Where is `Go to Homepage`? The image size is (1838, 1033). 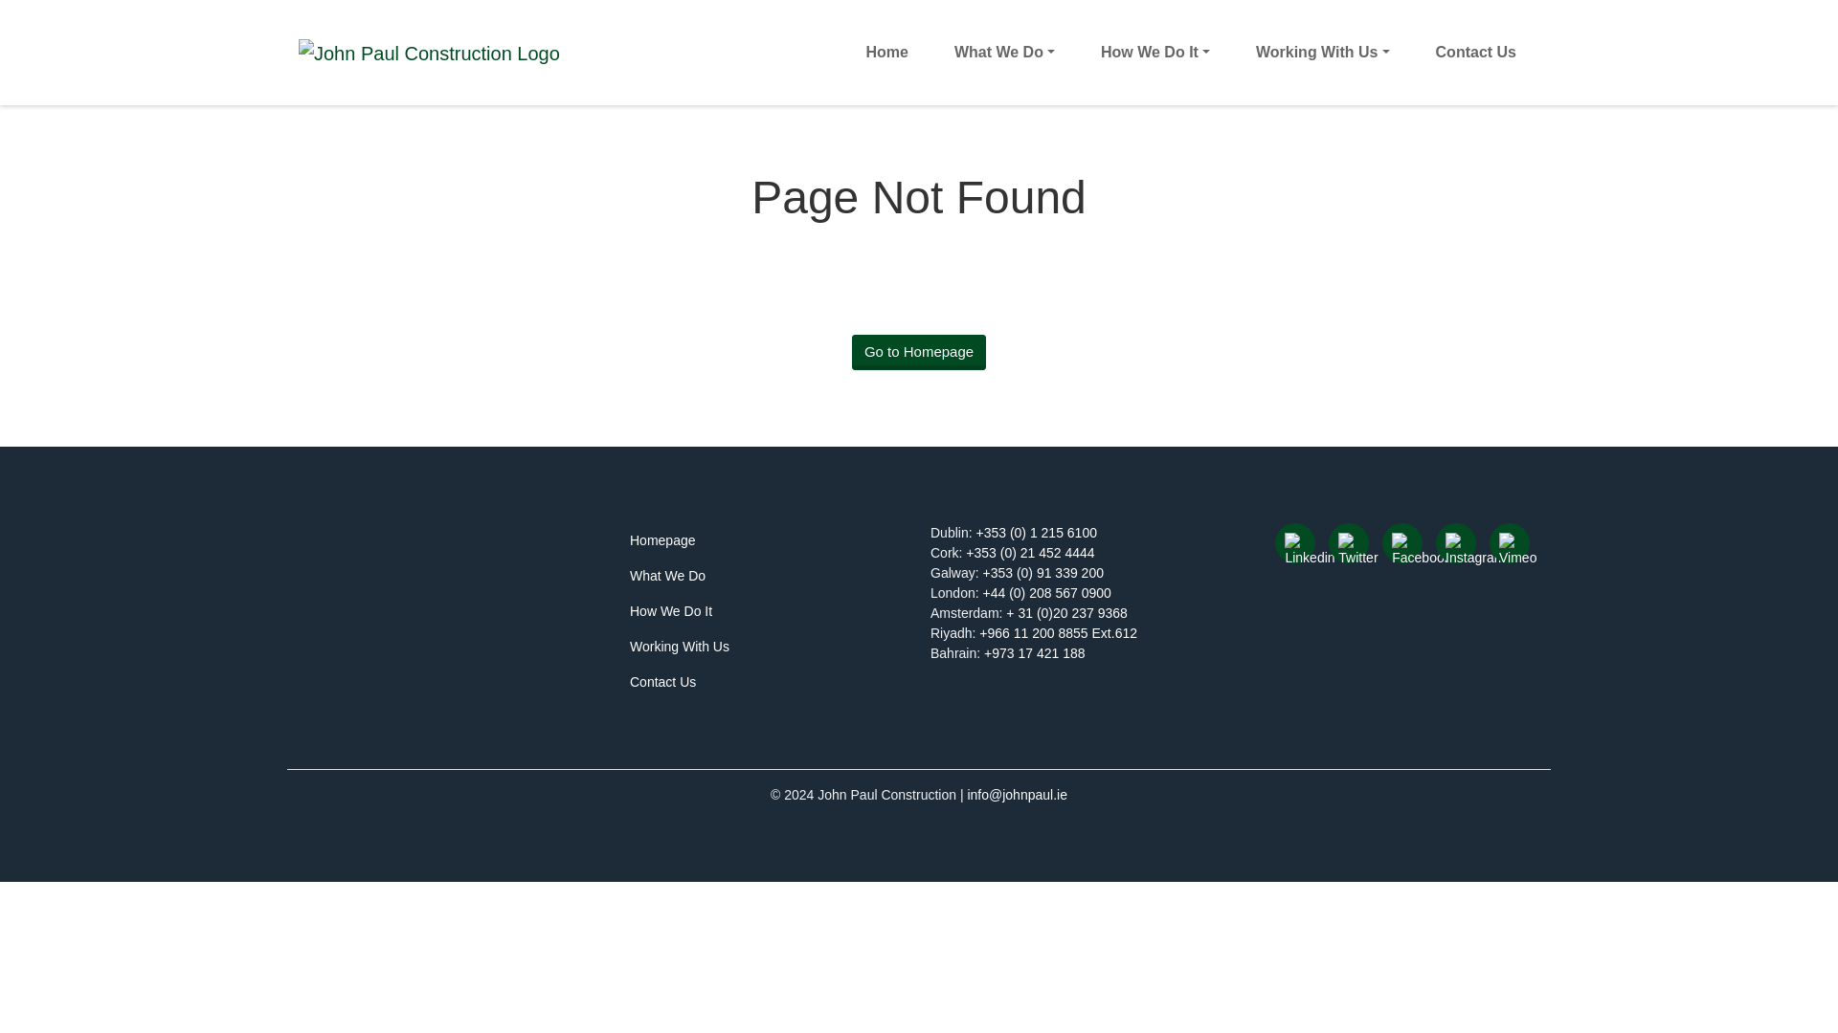 Go to Homepage is located at coordinates (919, 352).